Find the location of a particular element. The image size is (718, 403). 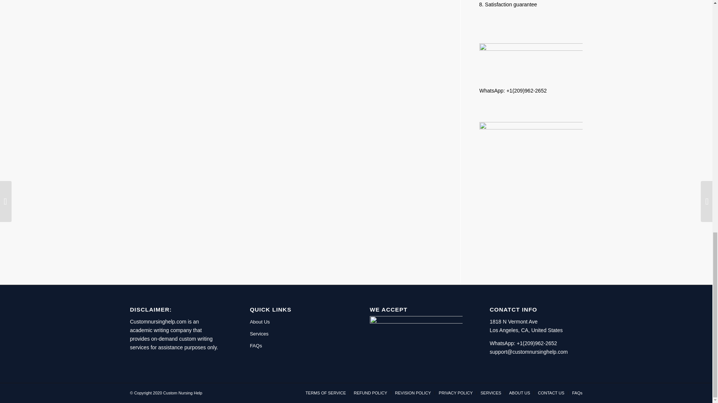

ABOUT US is located at coordinates (519, 393).